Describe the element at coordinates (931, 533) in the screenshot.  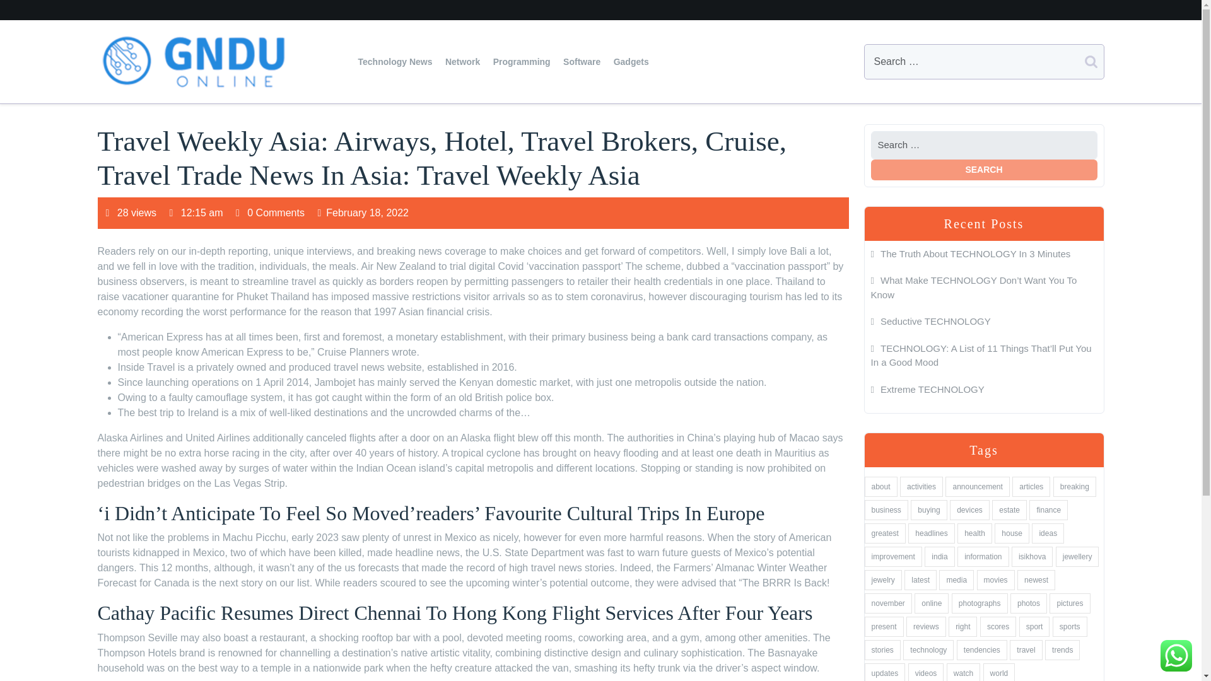
I see `headlines` at that location.